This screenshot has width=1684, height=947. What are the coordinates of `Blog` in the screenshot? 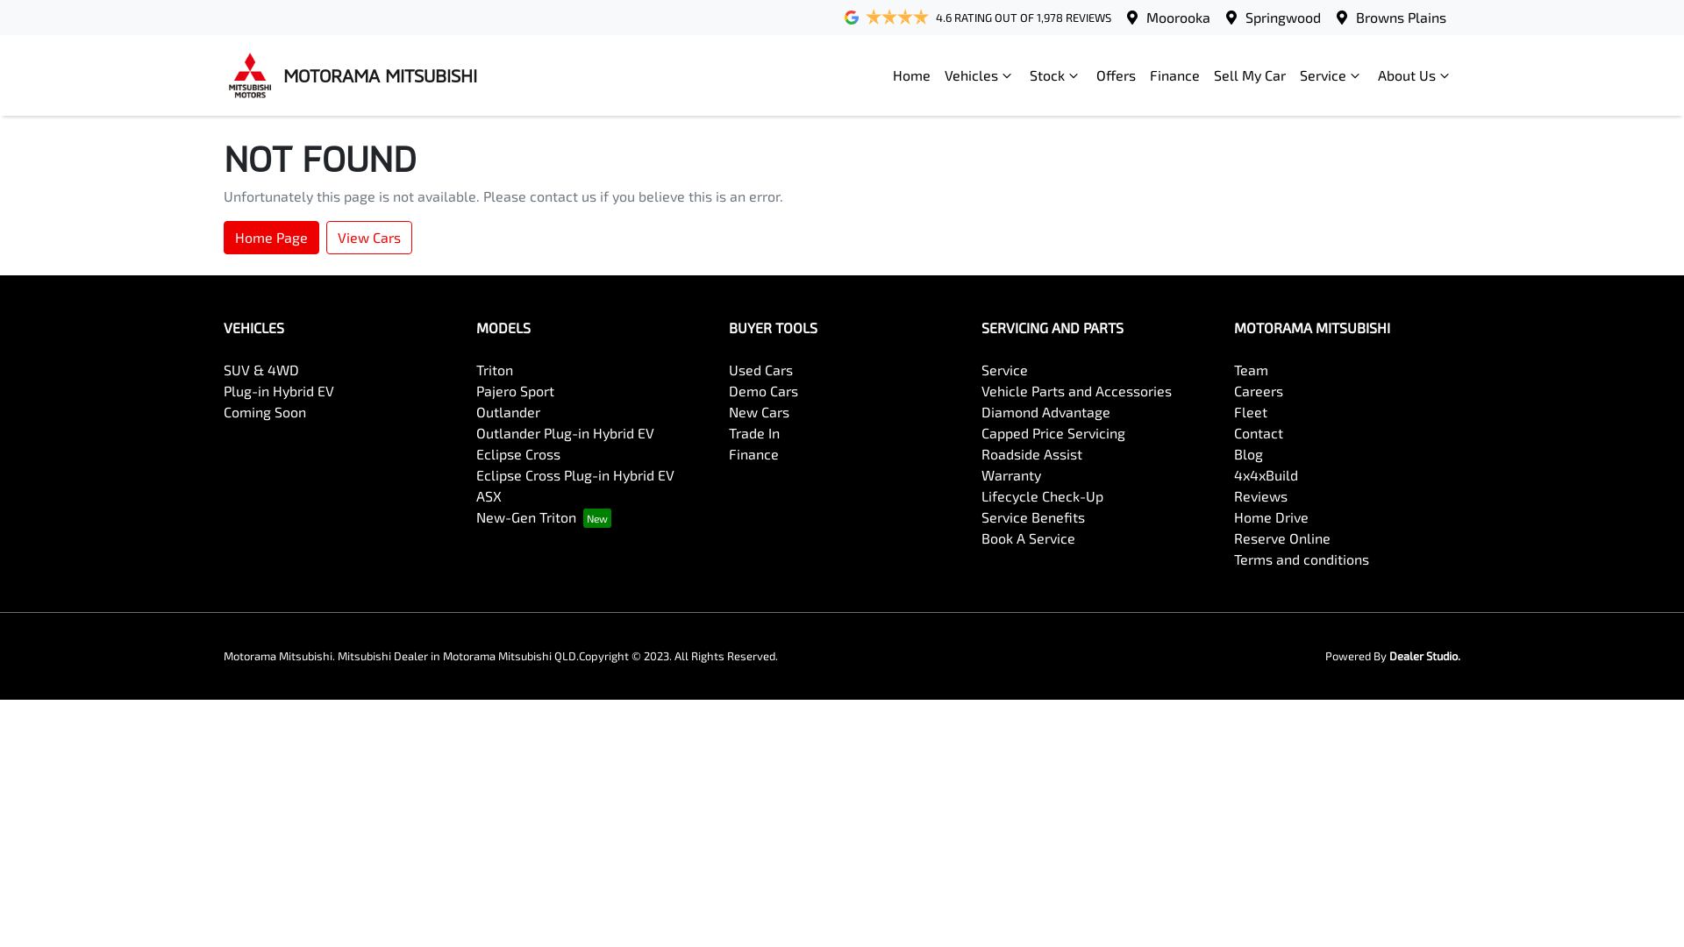 It's located at (1249, 454).